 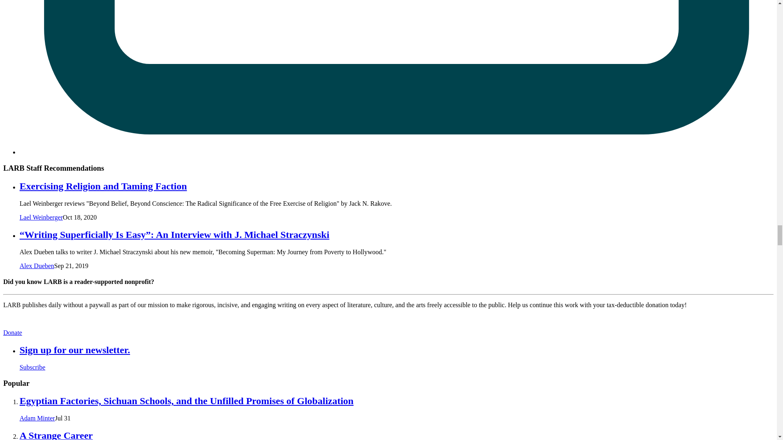 What do you see at coordinates (103, 186) in the screenshot?
I see `Exercising Religion and Taming Faction` at bounding box center [103, 186].